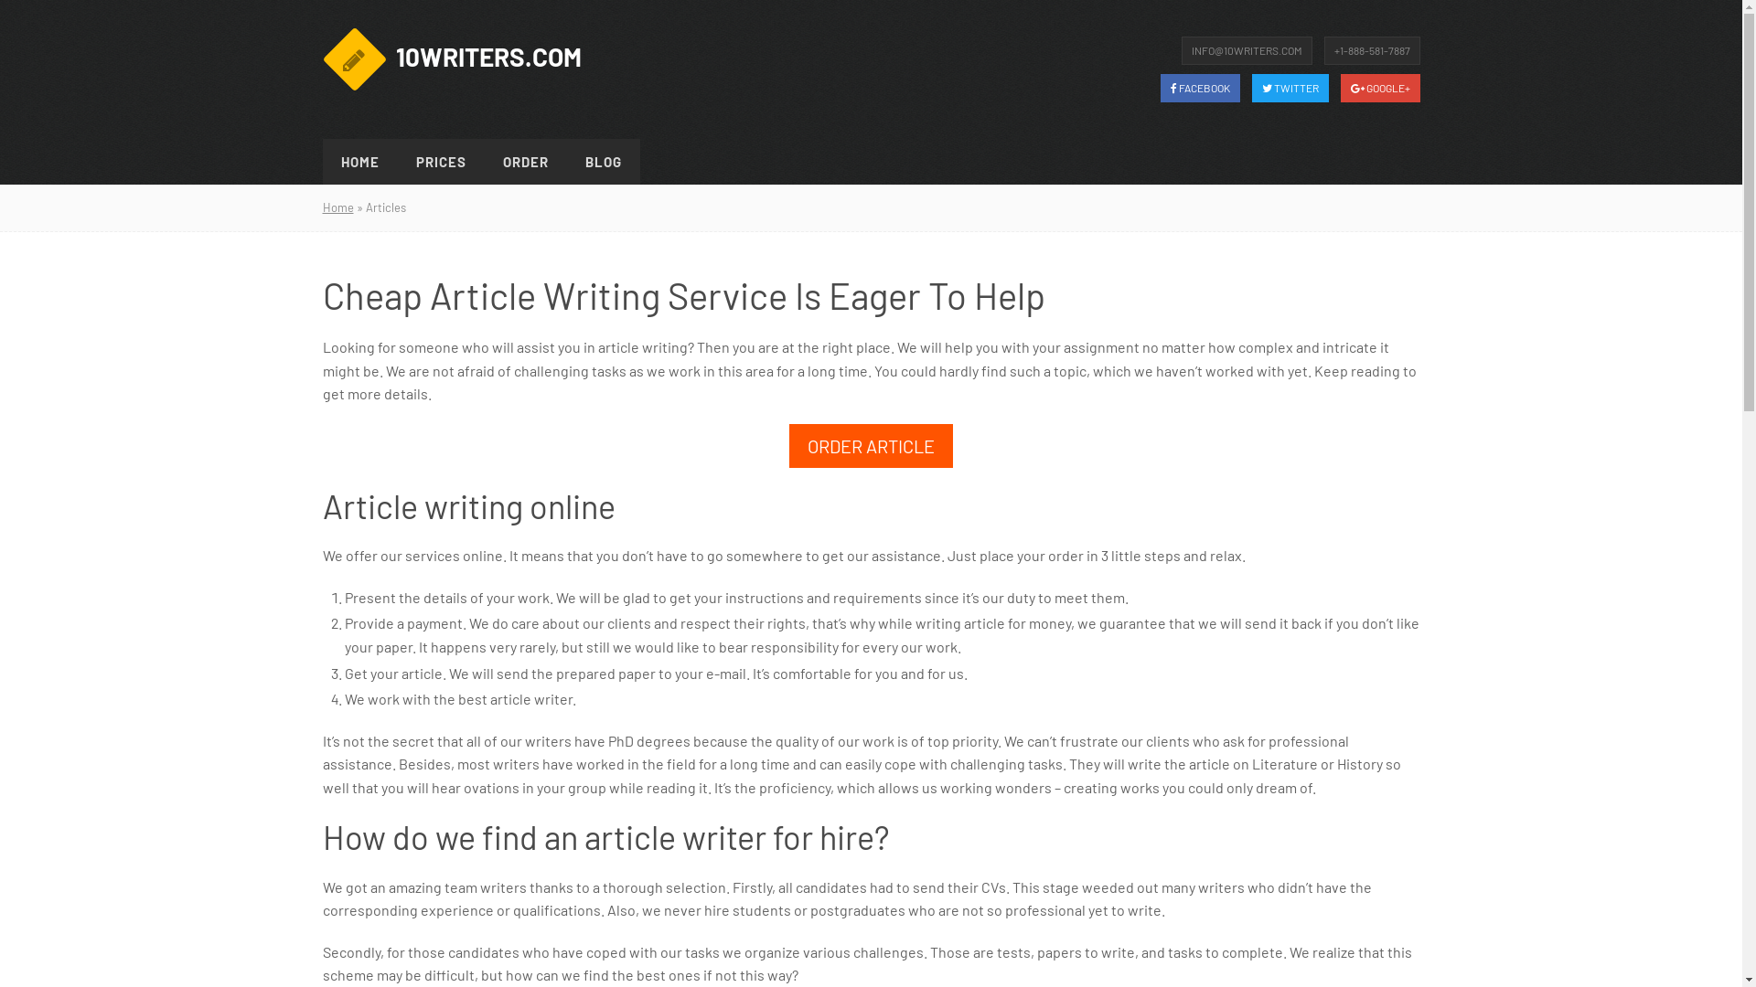 The height and width of the screenshot is (987, 1756). Describe the element at coordinates (604, 162) in the screenshot. I see `BLOG` at that location.